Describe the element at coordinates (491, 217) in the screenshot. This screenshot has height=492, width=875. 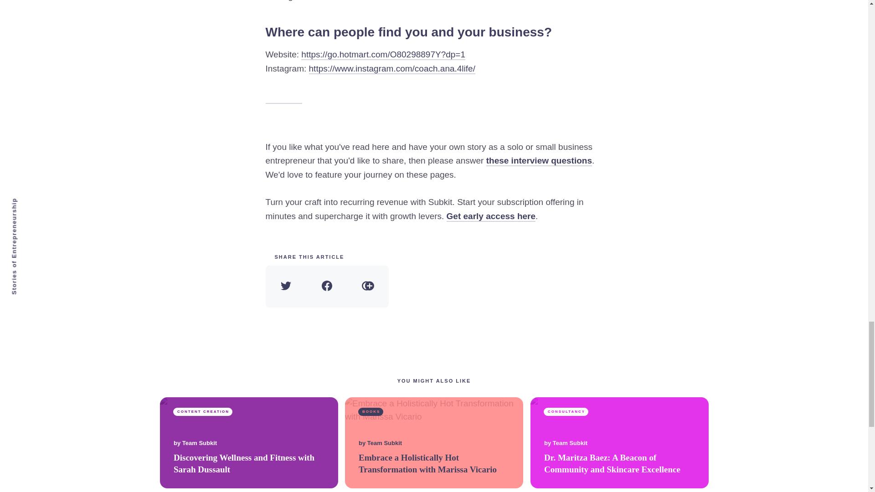
I see `Get early access here` at that location.